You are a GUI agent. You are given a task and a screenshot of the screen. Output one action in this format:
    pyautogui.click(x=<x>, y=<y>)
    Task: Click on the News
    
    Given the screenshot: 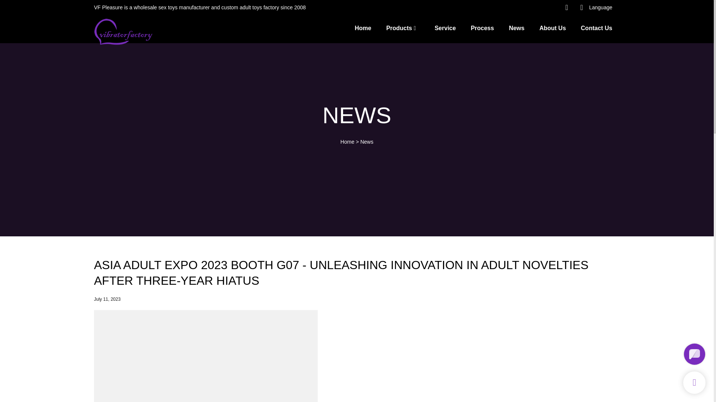 What is the action you would take?
    pyautogui.click(x=366, y=141)
    